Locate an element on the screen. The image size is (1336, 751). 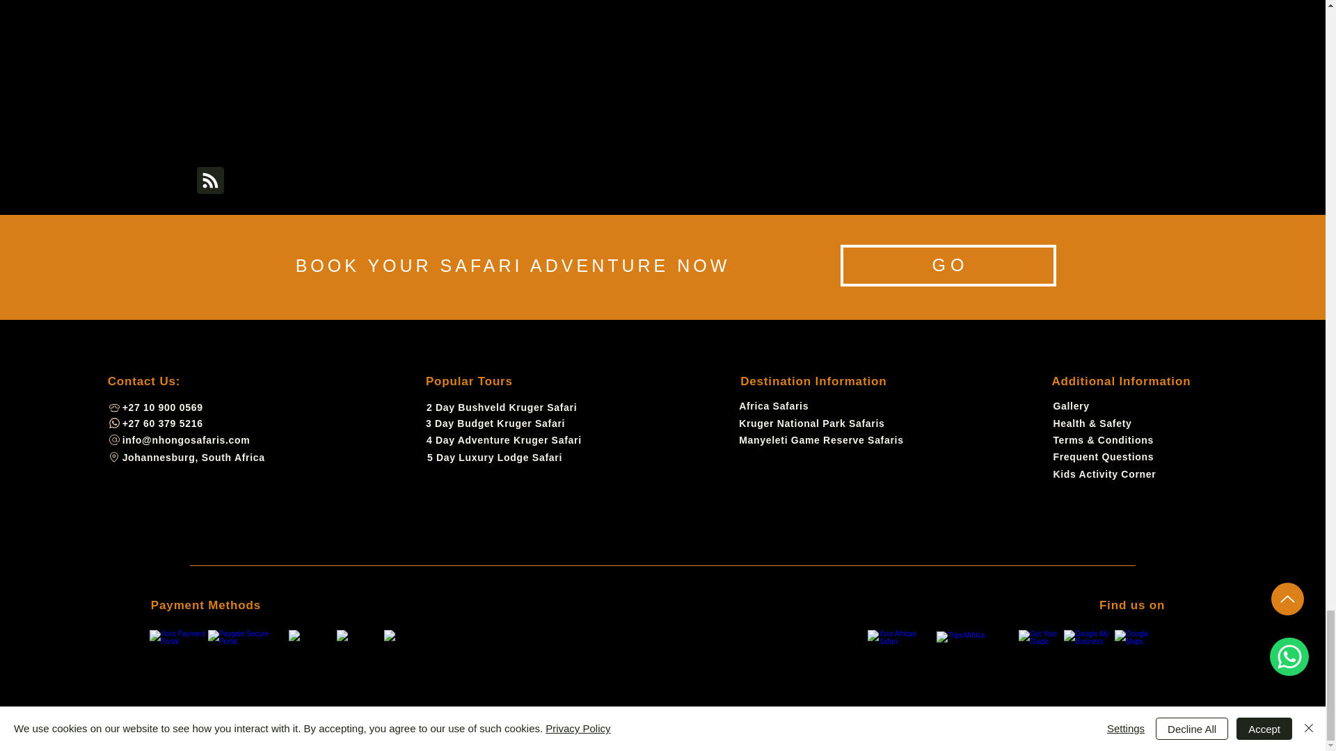
Visa Cards Accepted is located at coordinates (312, 645).